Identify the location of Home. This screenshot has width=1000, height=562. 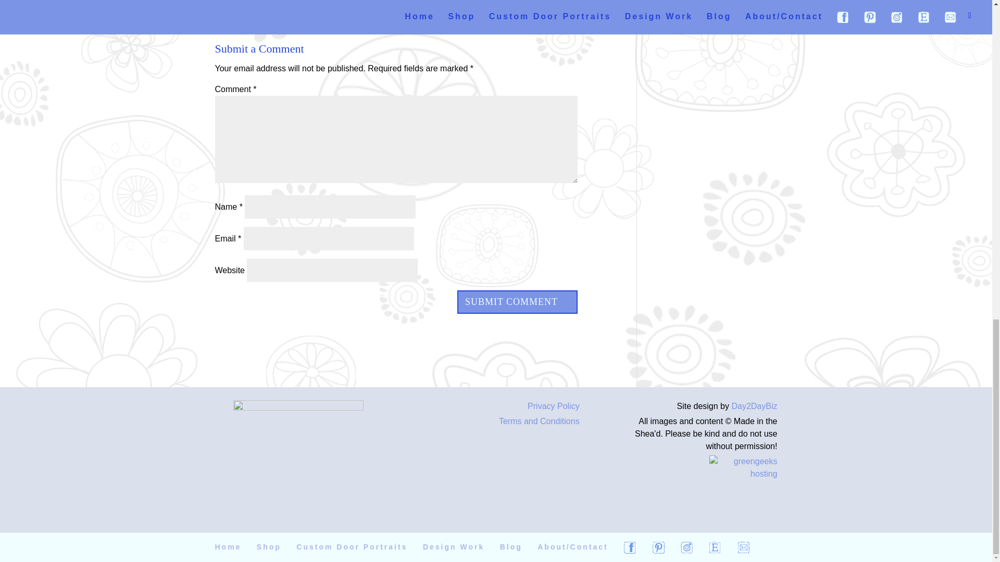
(228, 547).